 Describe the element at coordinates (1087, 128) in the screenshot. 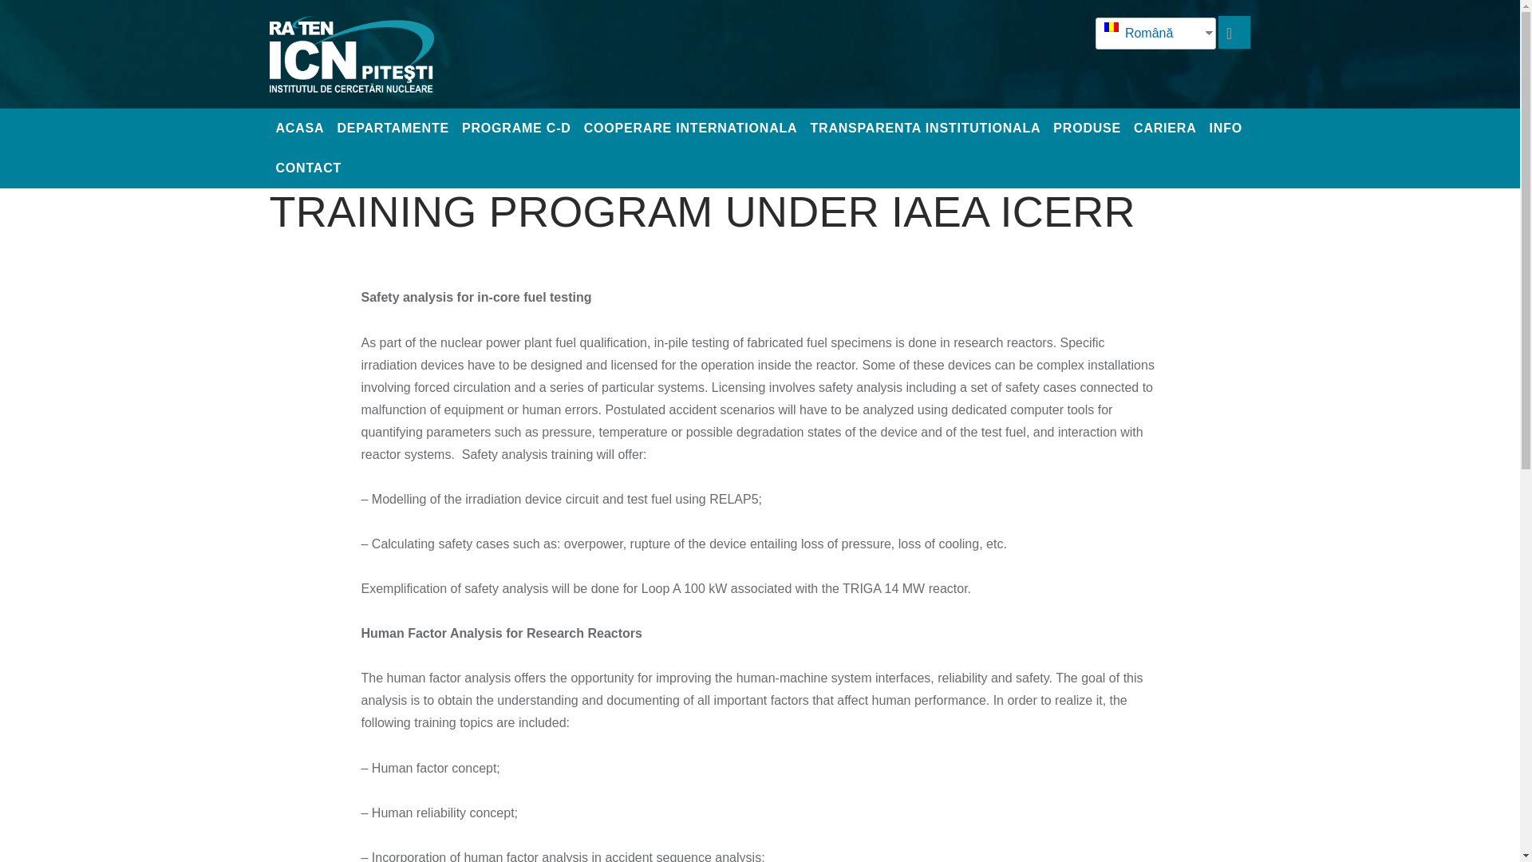

I see `PRODUSE` at that location.